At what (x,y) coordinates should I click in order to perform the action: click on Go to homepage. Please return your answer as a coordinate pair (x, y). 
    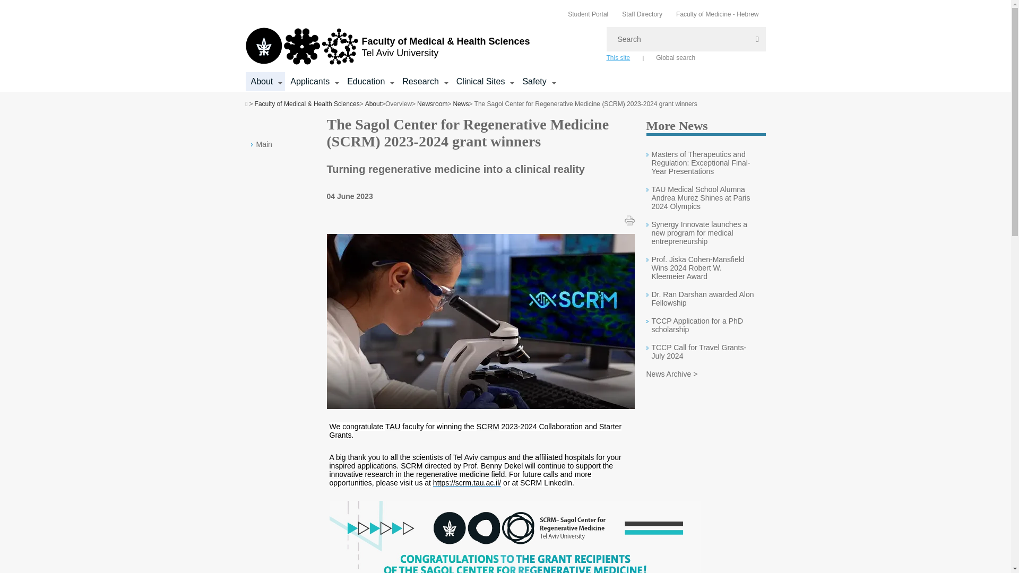
    Looking at the image, I should click on (387, 47).